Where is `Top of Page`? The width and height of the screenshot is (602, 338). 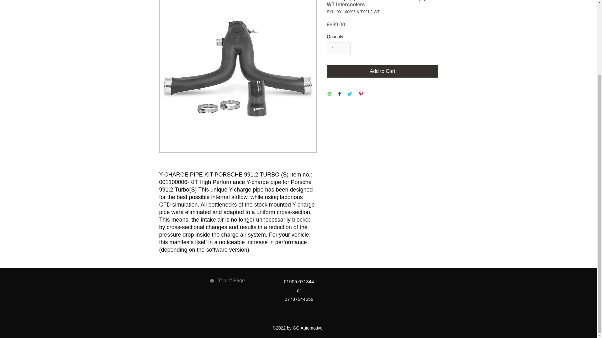
Top of Page is located at coordinates (228, 280).